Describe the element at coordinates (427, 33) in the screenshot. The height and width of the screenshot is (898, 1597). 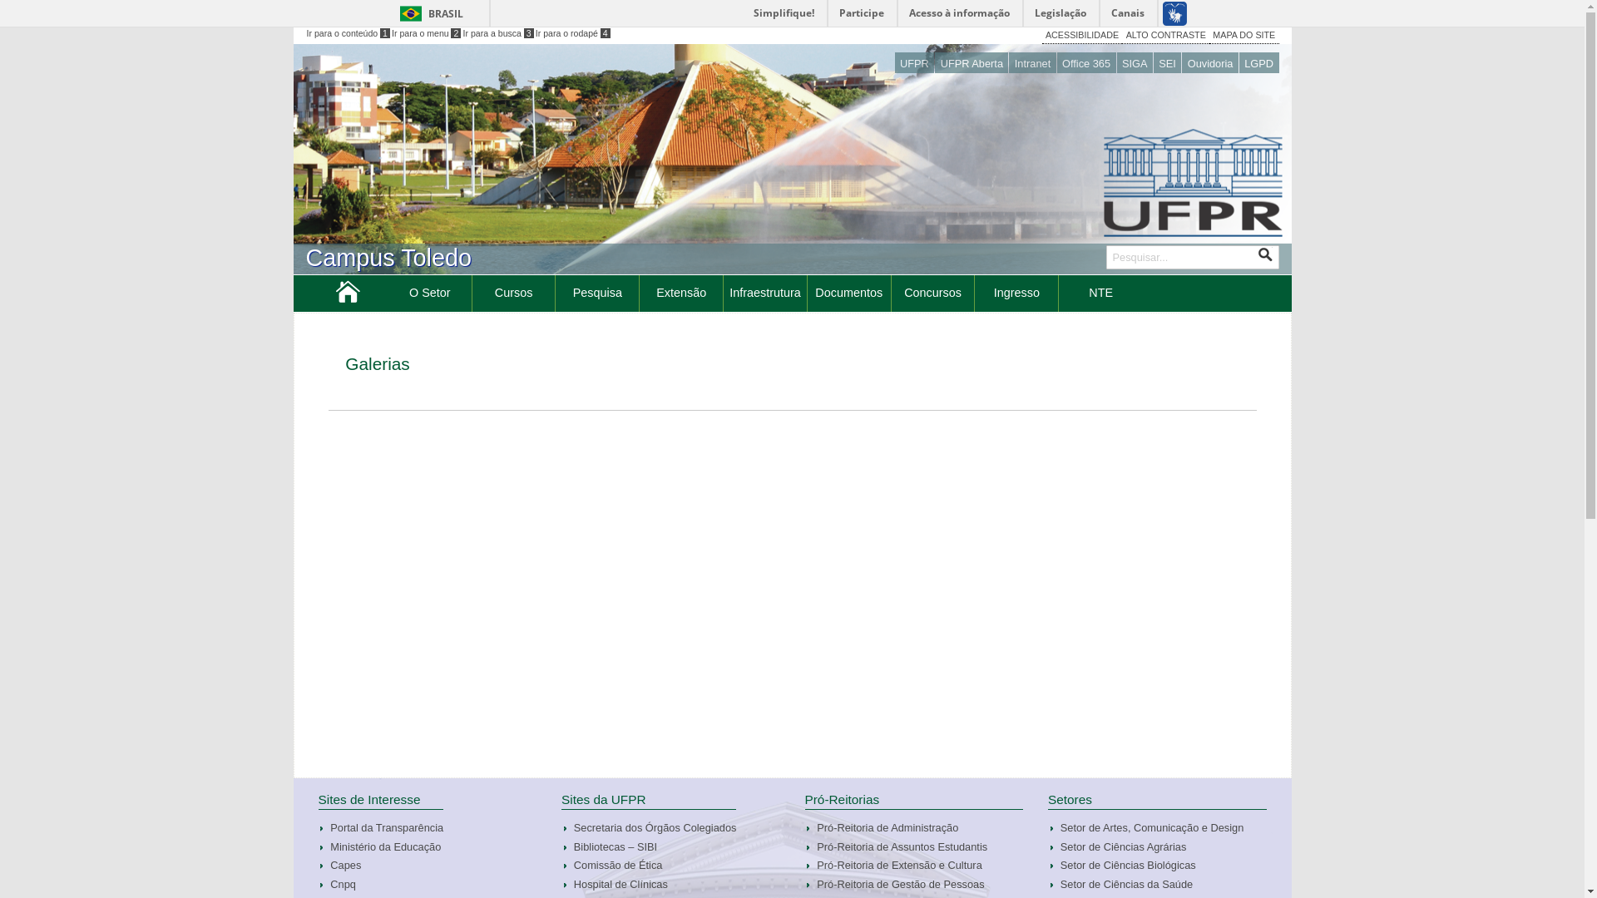
I see `Ir para o menu2` at that location.